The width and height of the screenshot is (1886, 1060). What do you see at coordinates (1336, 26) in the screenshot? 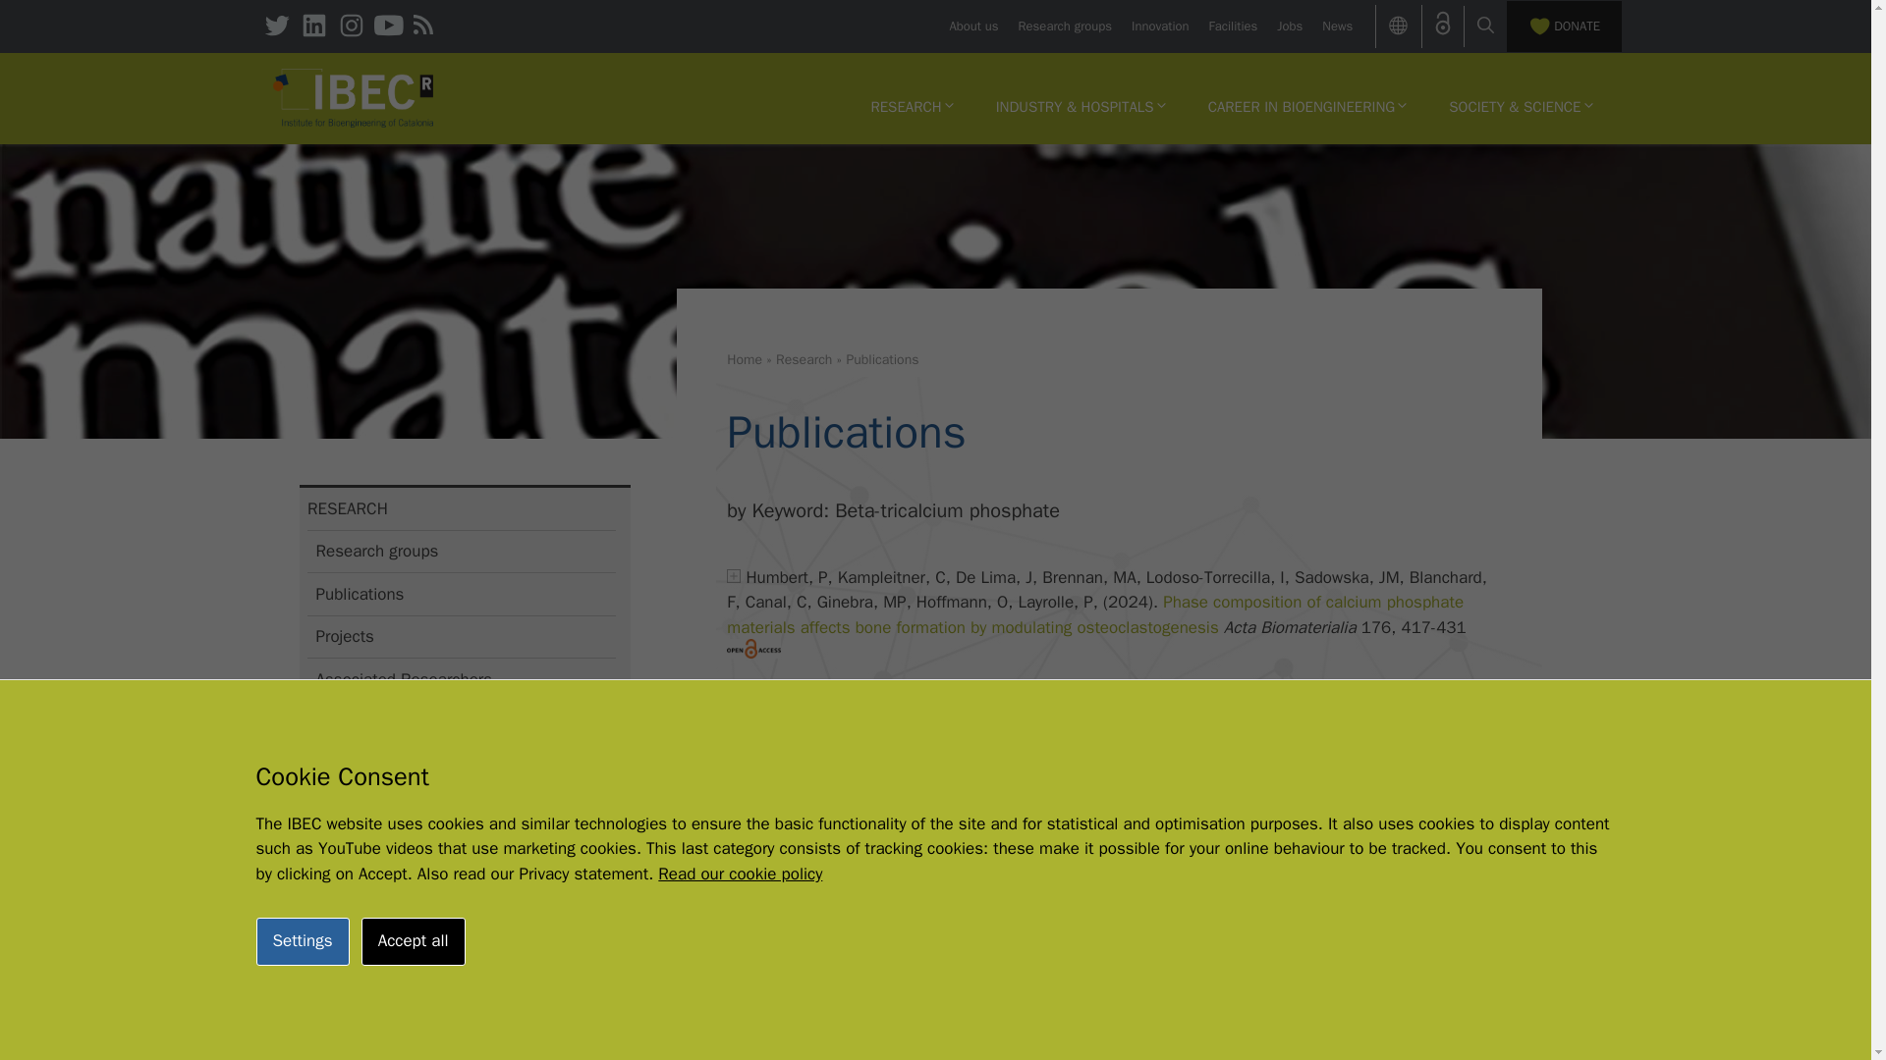
I see `News` at bounding box center [1336, 26].